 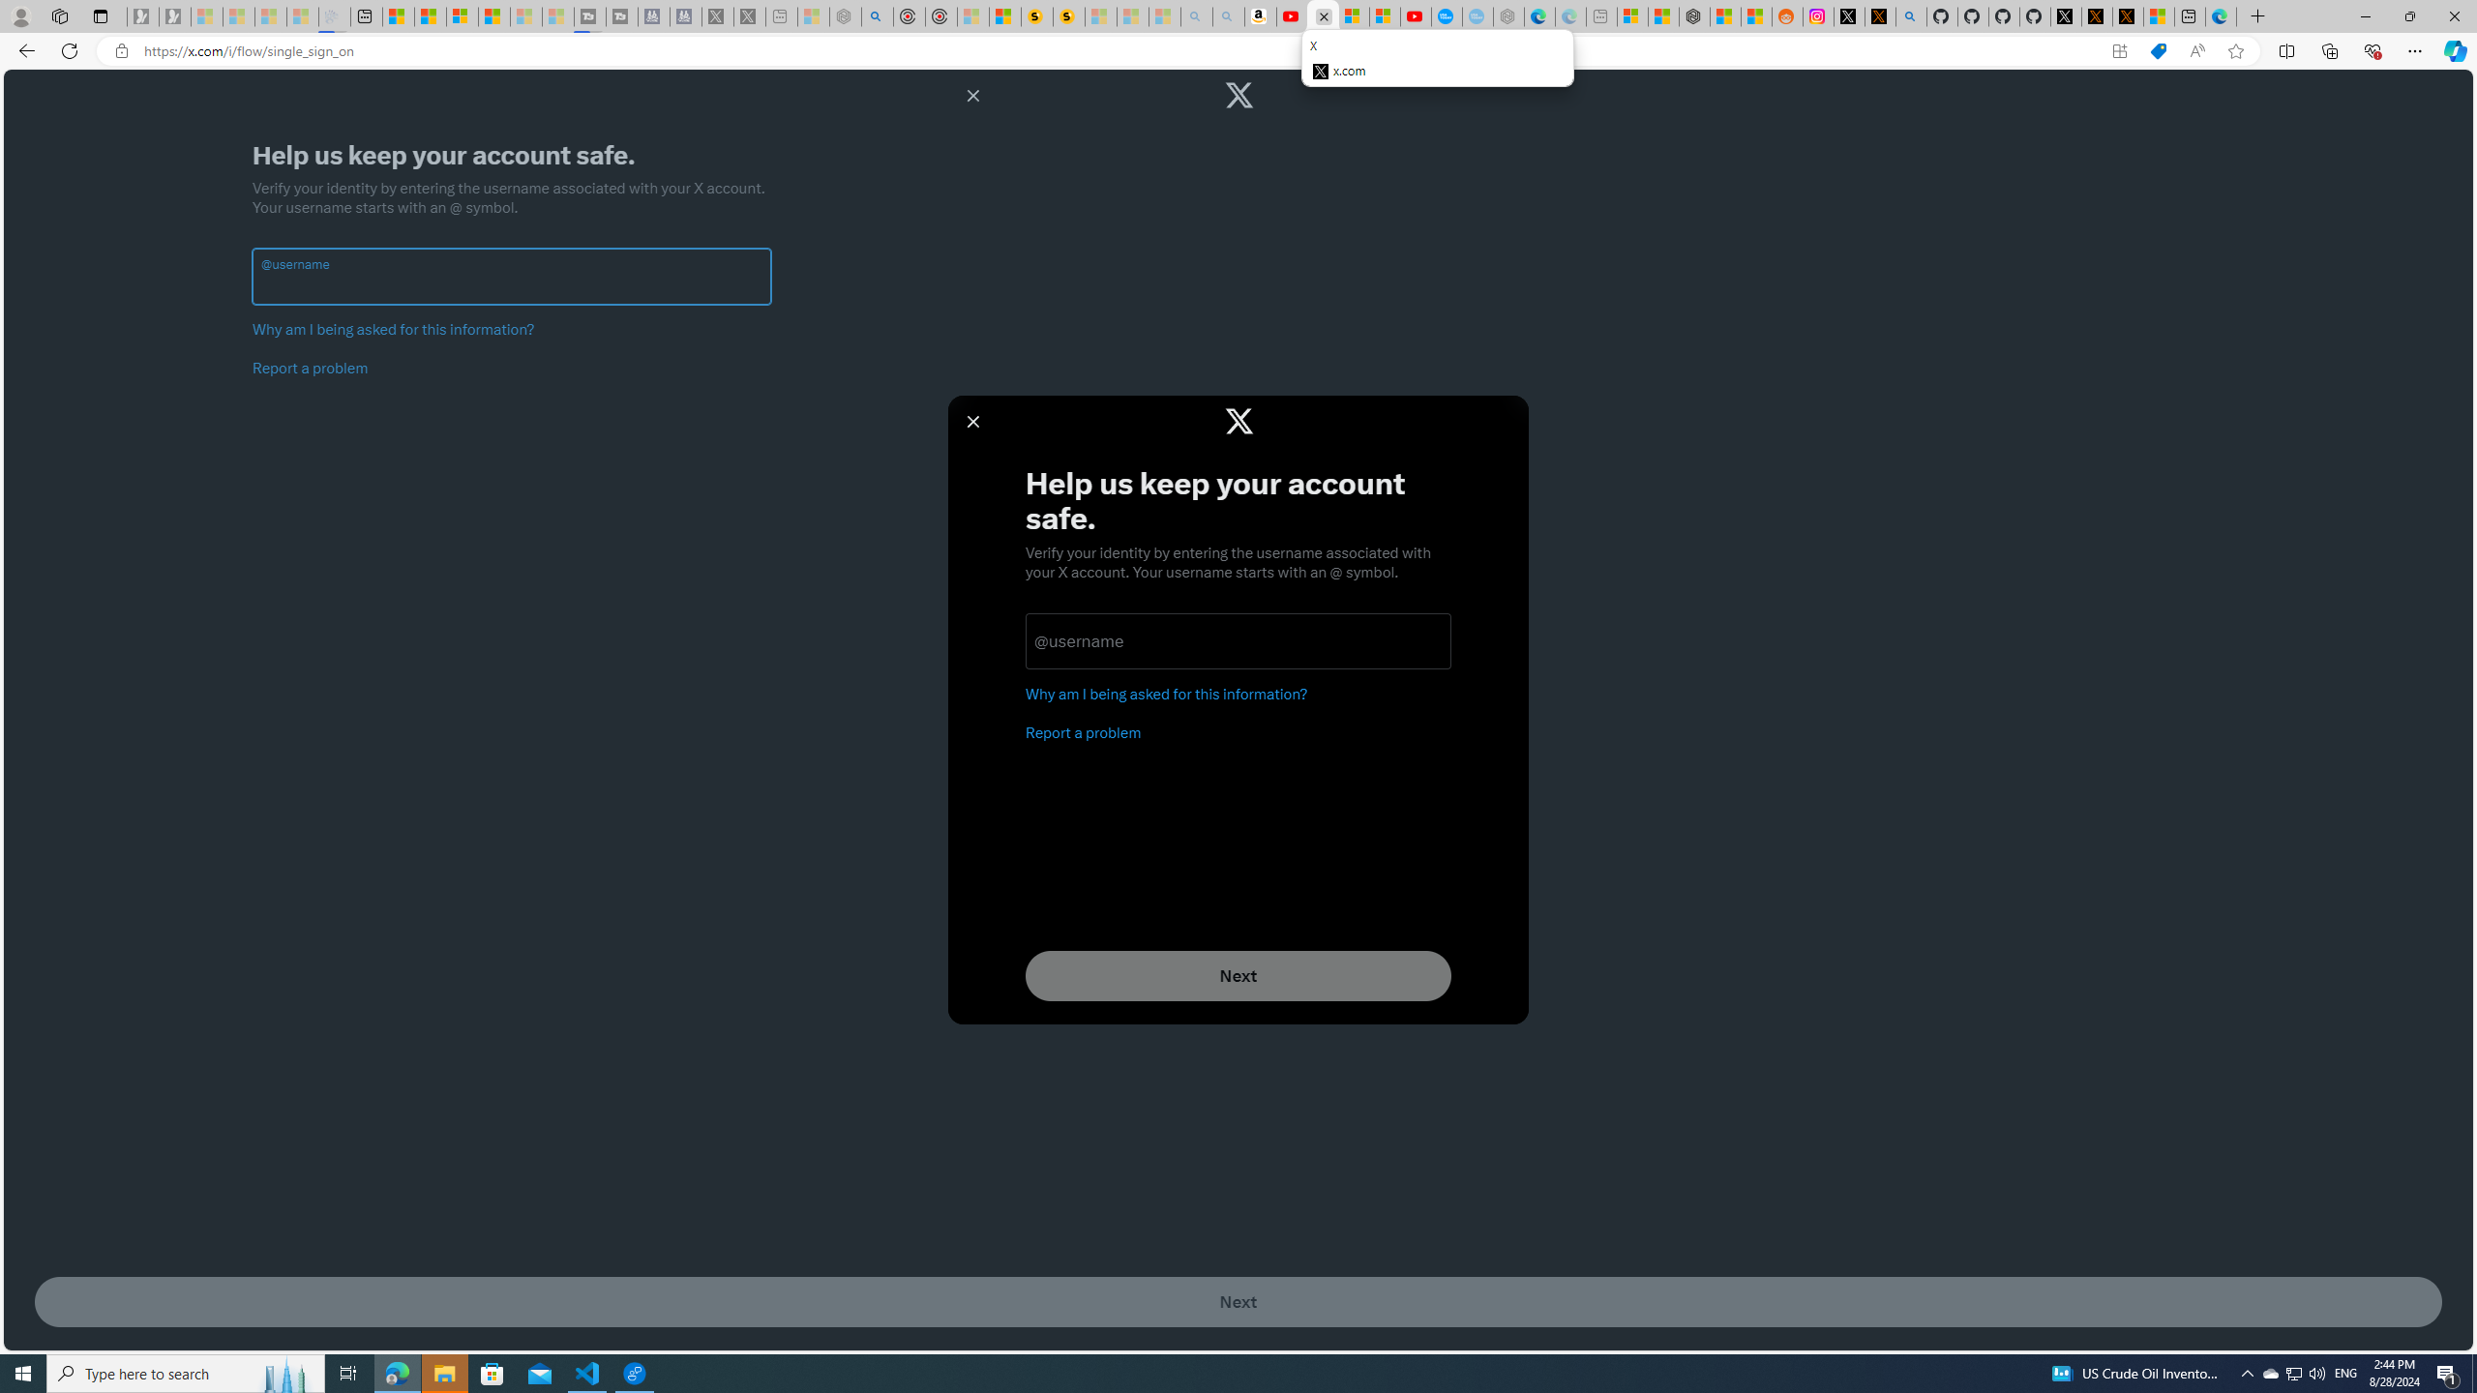 What do you see at coordinates (2158, 51) in the screenshot?
I see `Shopping in Microsoft Edge` at bounding box center [2158, 51].